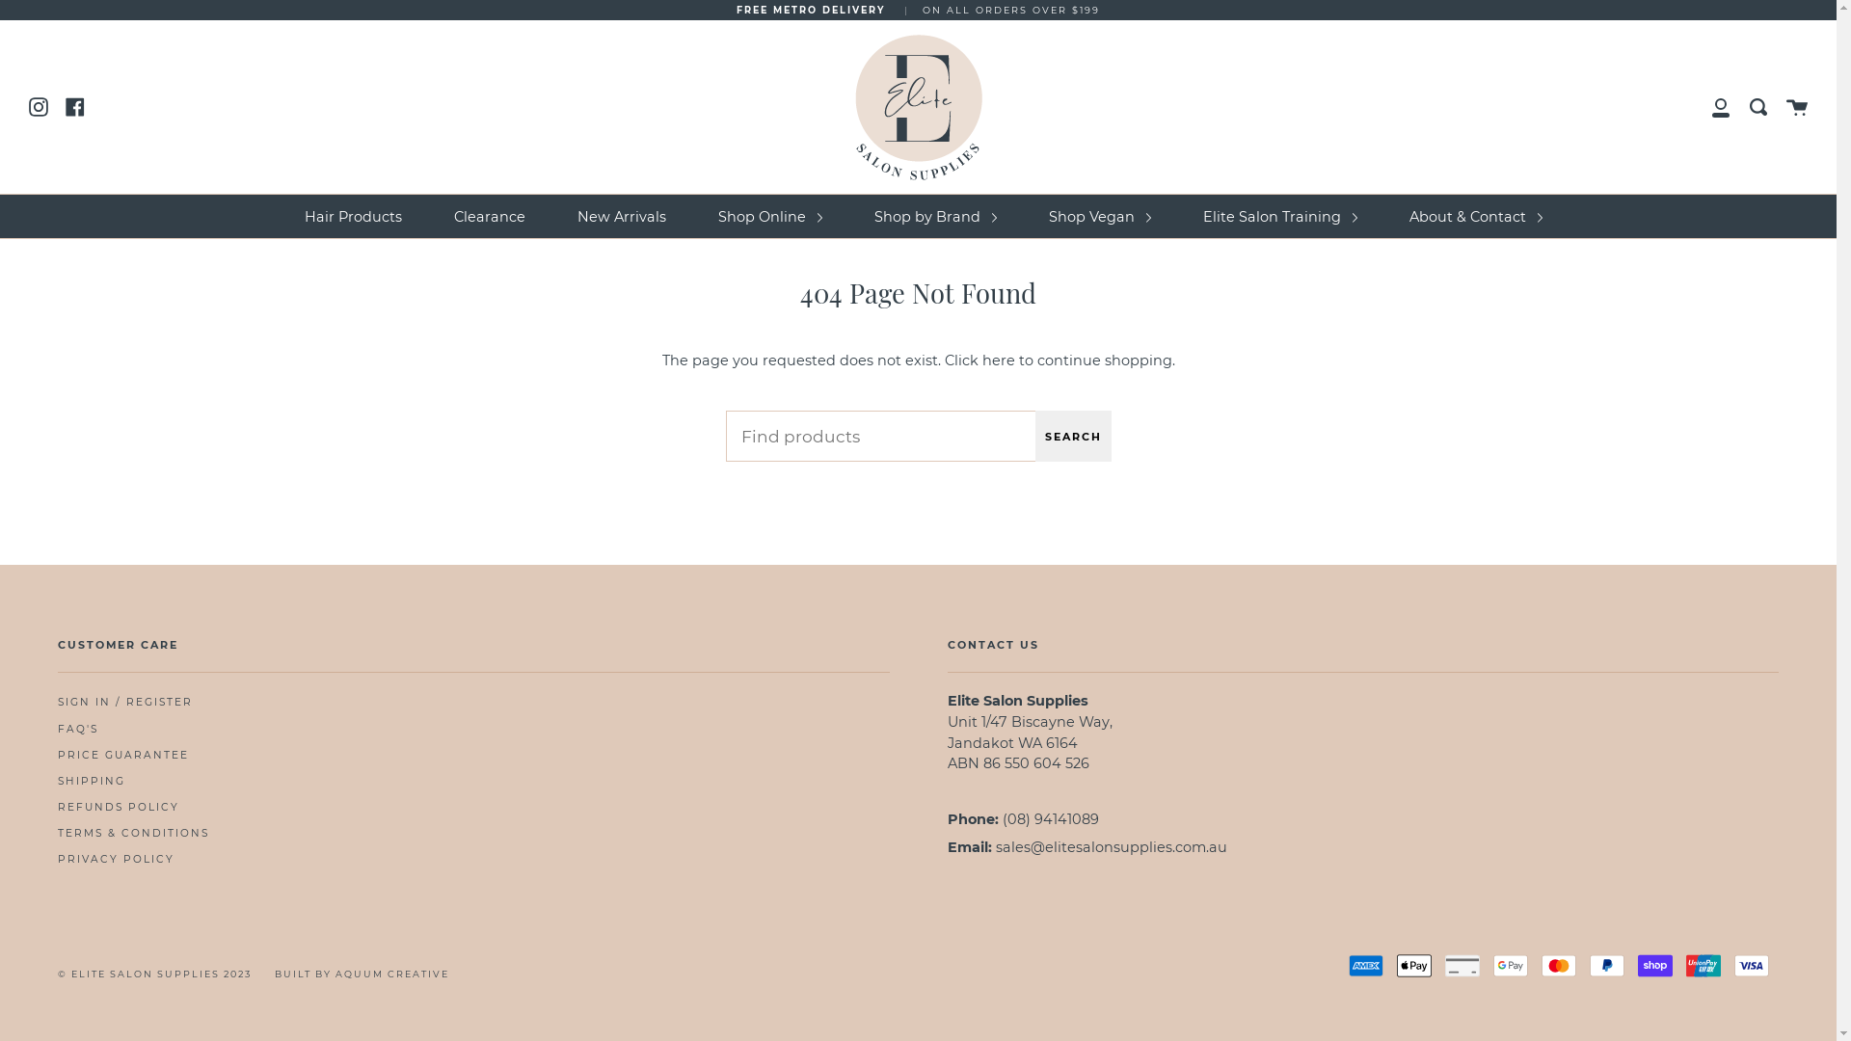 Image resolution: width=1851 pixels, height=1041 pixels. What do you see at coordinates (123, 756) in the screenshot?
I see `PRICE GUARANTEE` at bounding box center [123, 756].